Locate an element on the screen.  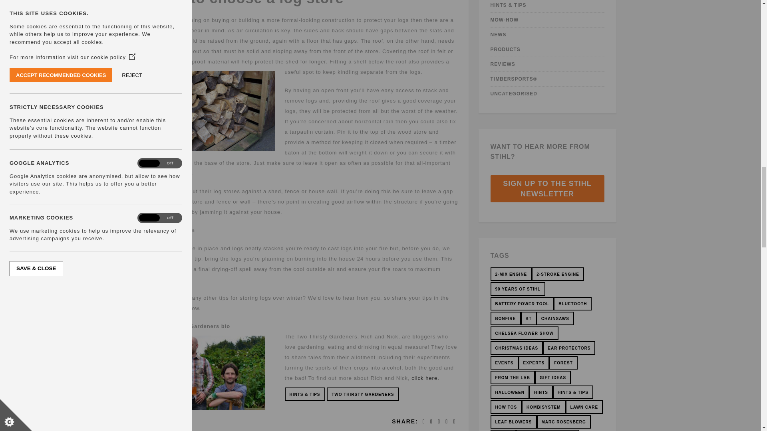
click here. is located at coordinates (425, 378).